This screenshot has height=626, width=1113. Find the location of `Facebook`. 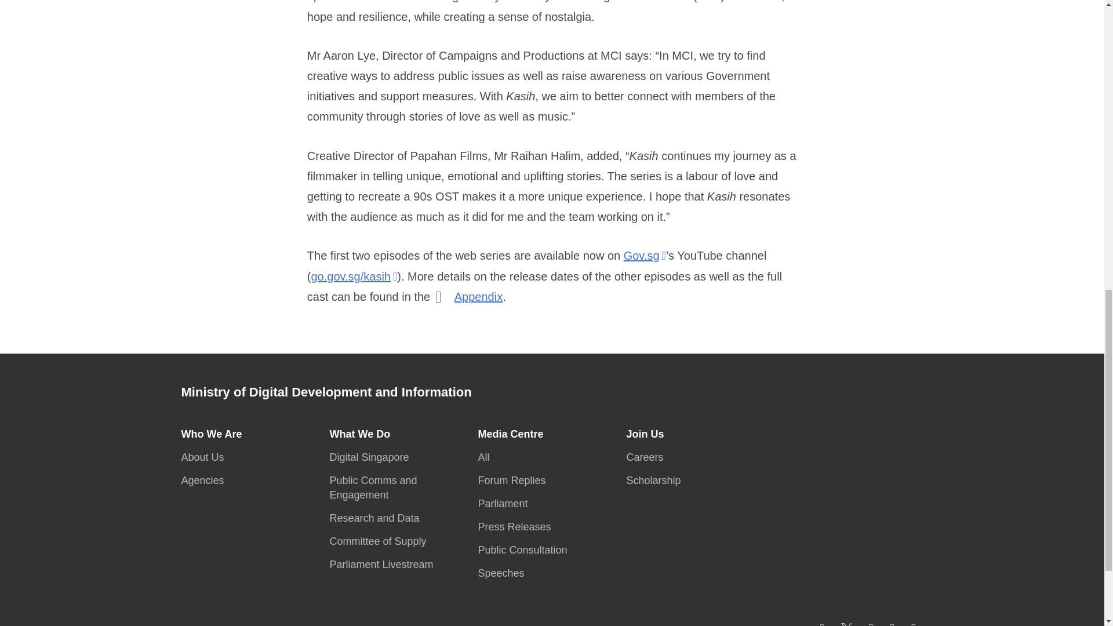

Facebook is located at coordinates (822, 624).